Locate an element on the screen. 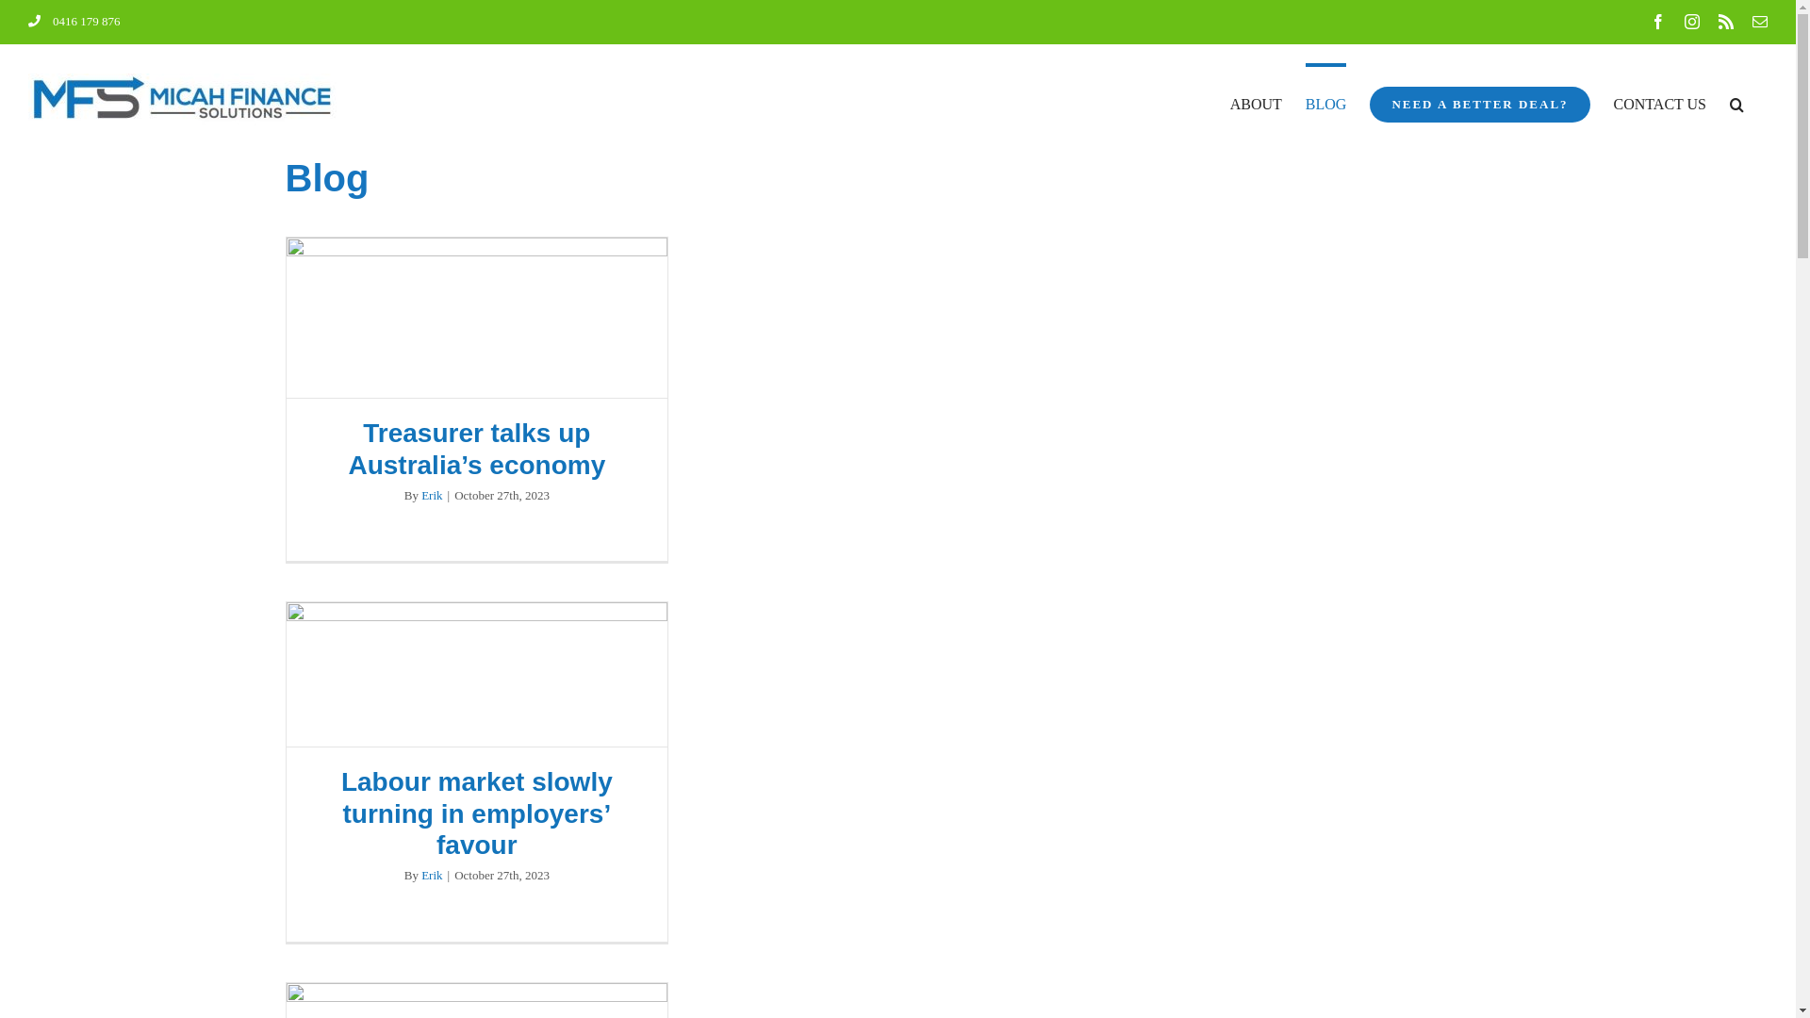 The width and height of the screenshot is (1810, 1018). Search is located at coordinates (1736, 103).